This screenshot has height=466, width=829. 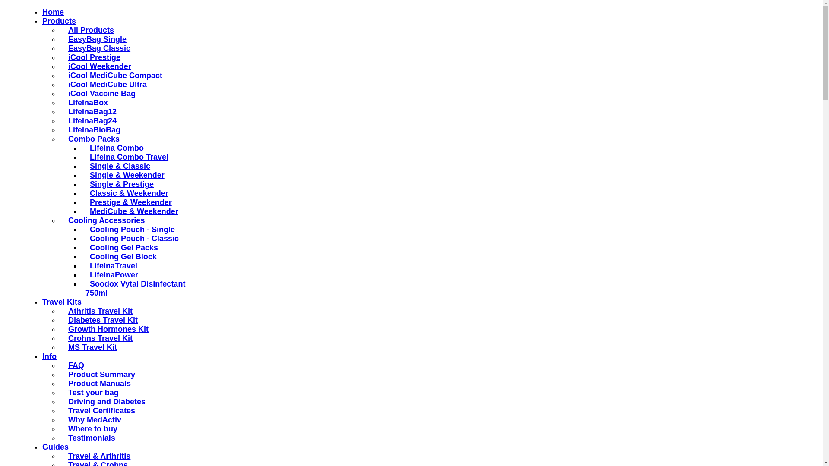 I want to click on FAQ, so click(x=74, y=365).